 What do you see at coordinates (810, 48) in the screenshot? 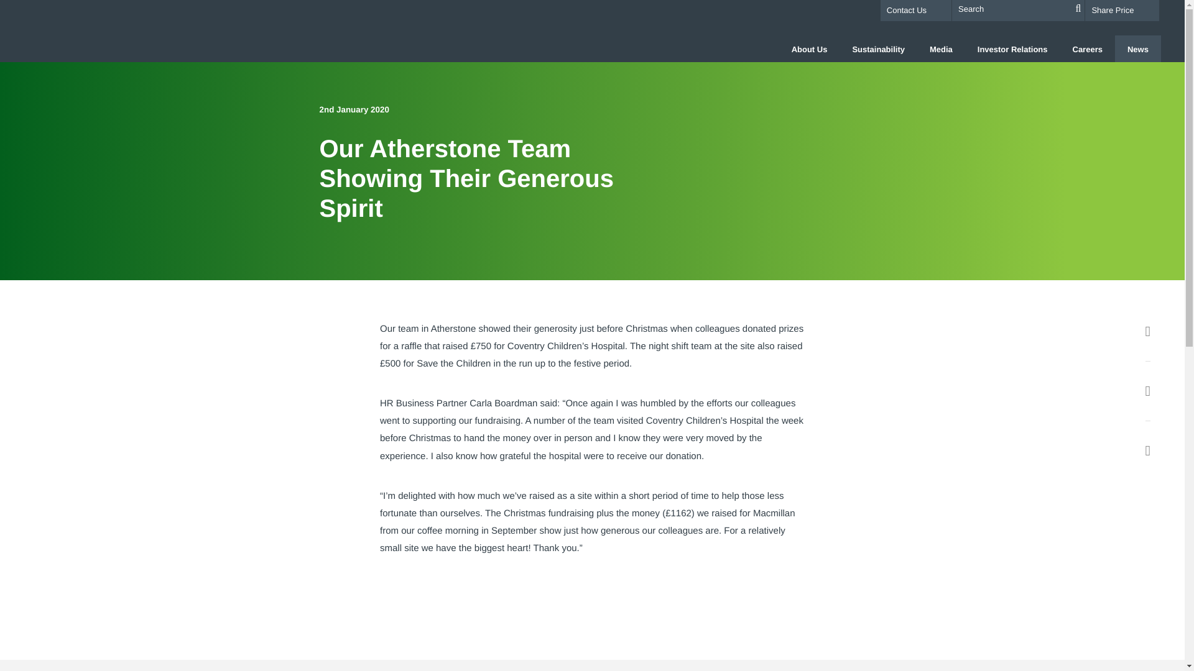
I see `About Us` at bounding box center [810, 48].